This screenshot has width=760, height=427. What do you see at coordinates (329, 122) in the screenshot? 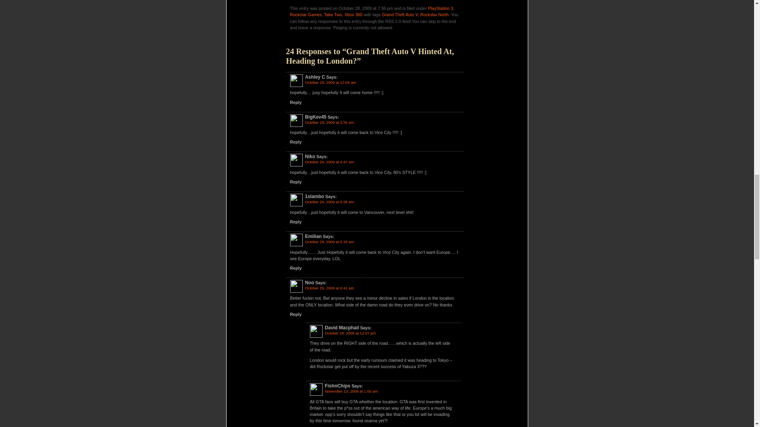
I see `October 29, 2009 at 3:26 am` at bounding box center [329, 122].